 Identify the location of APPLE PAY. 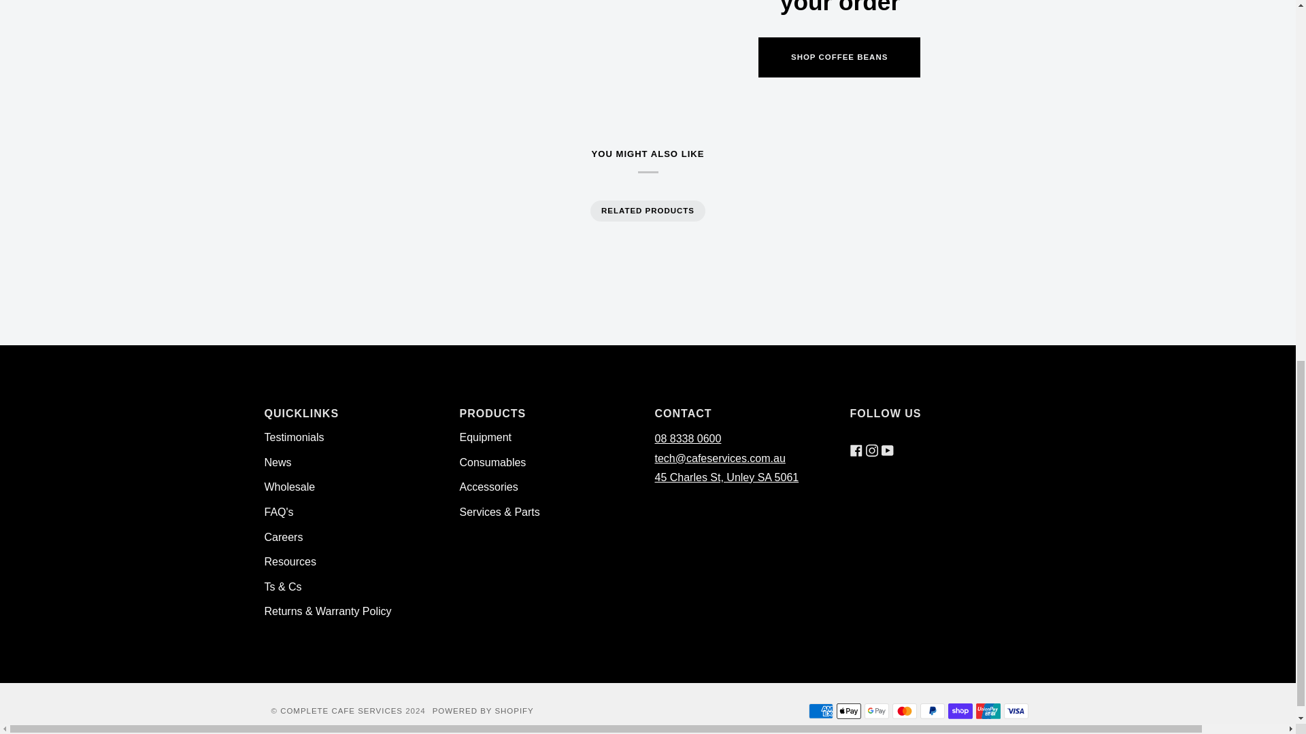
(849, 711).